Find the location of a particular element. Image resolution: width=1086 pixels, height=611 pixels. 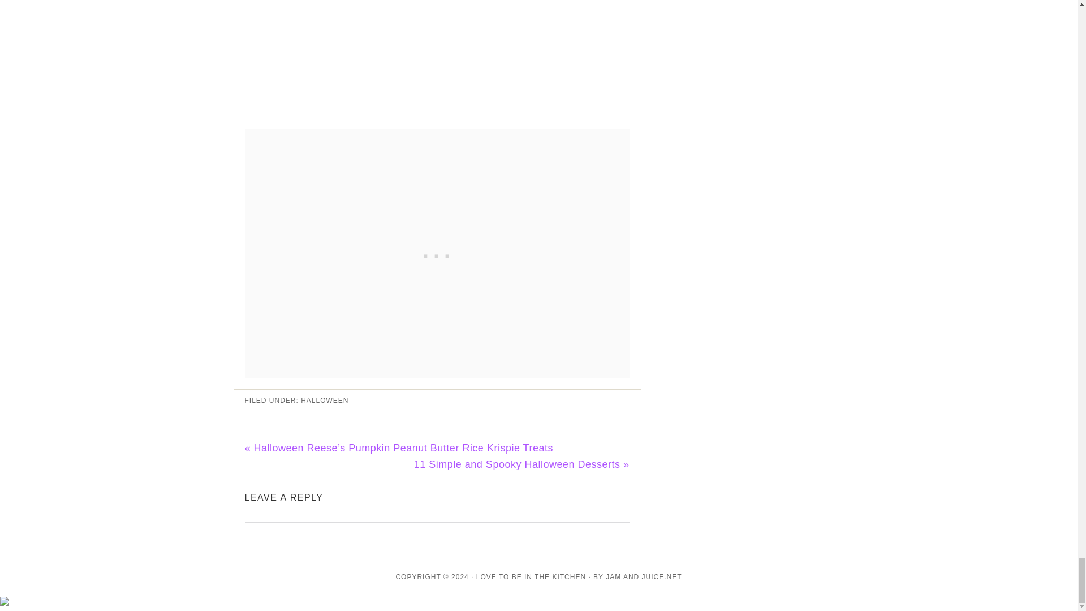

HALLOWEEN is located at coordinates (325, 400).